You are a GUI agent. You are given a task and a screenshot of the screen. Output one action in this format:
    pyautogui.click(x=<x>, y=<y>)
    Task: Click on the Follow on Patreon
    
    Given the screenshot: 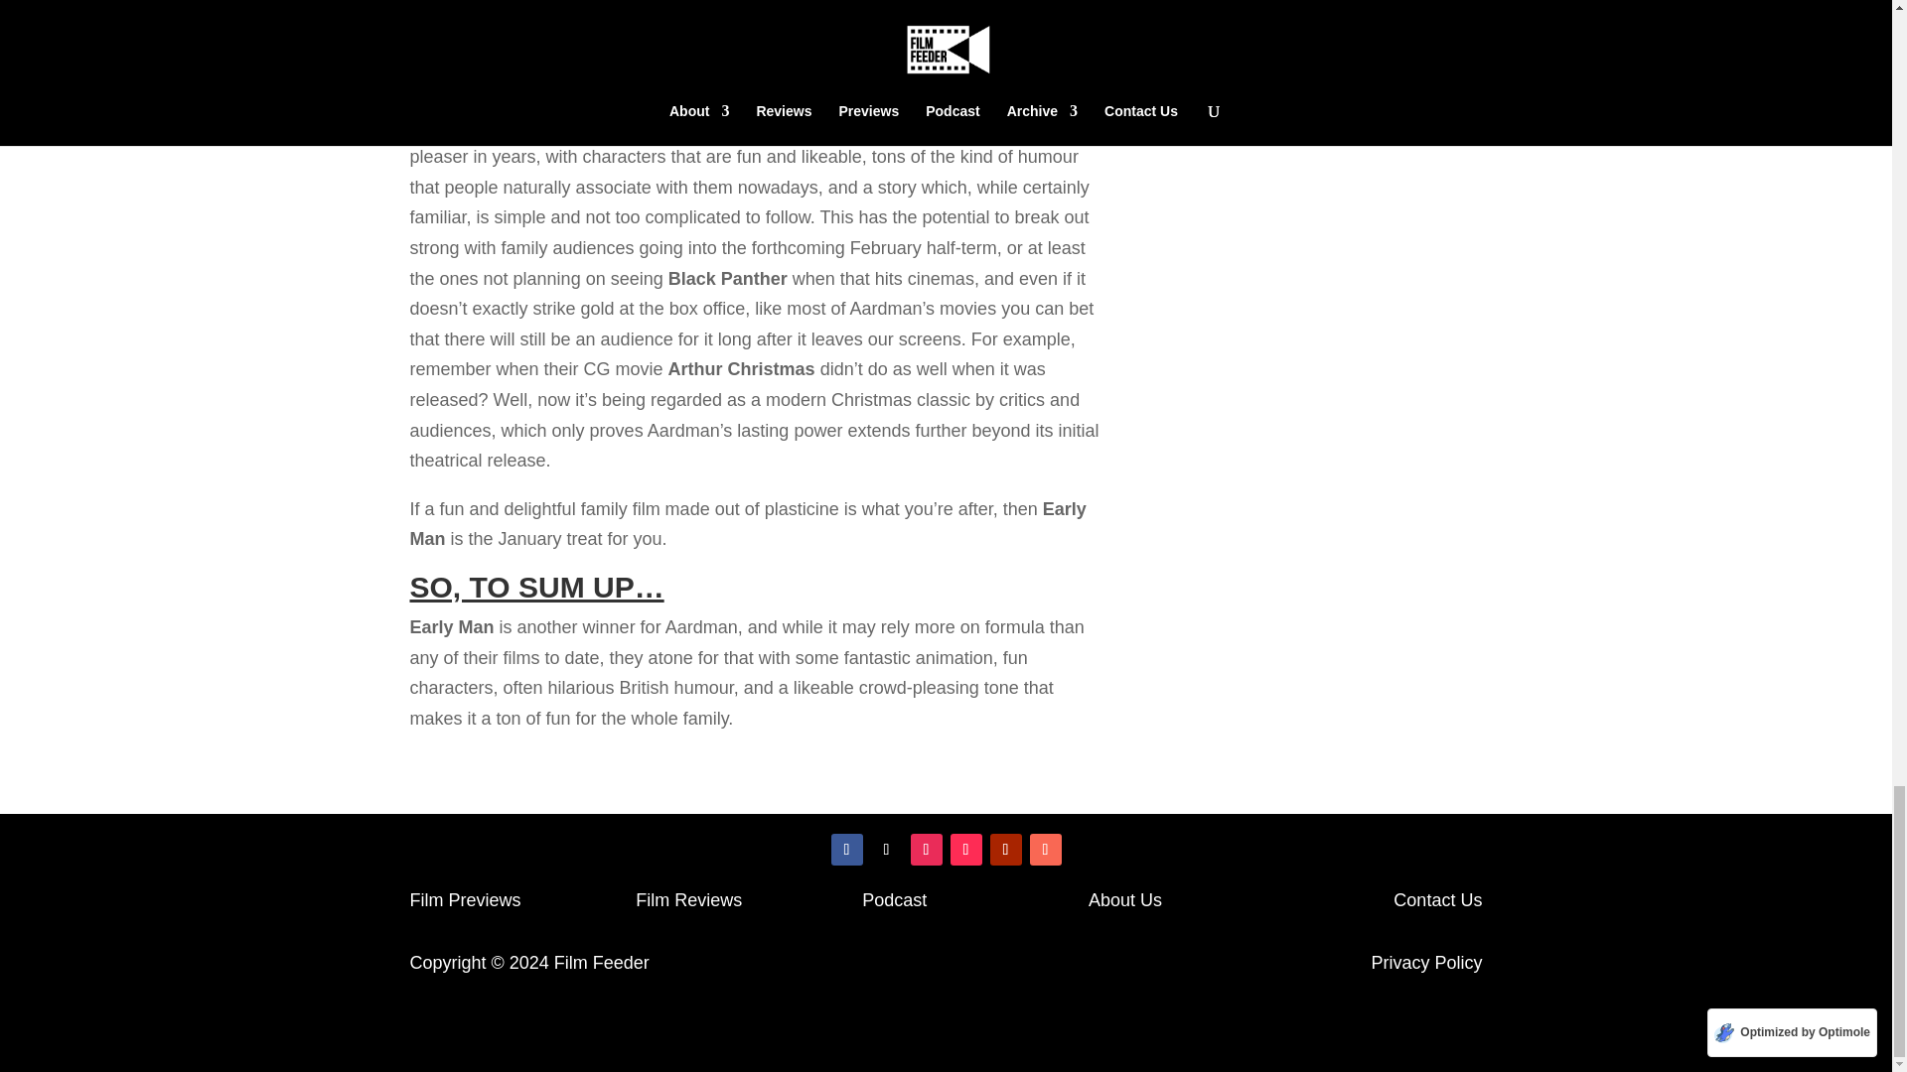 What is the action you would take?
    pyautogui.click(x=1045, y=850)
    